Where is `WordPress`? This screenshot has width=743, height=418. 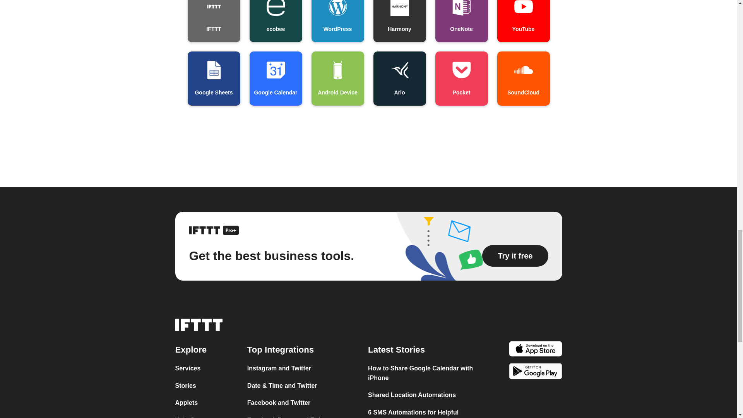
WordPress is located at coordinates (337, 21).